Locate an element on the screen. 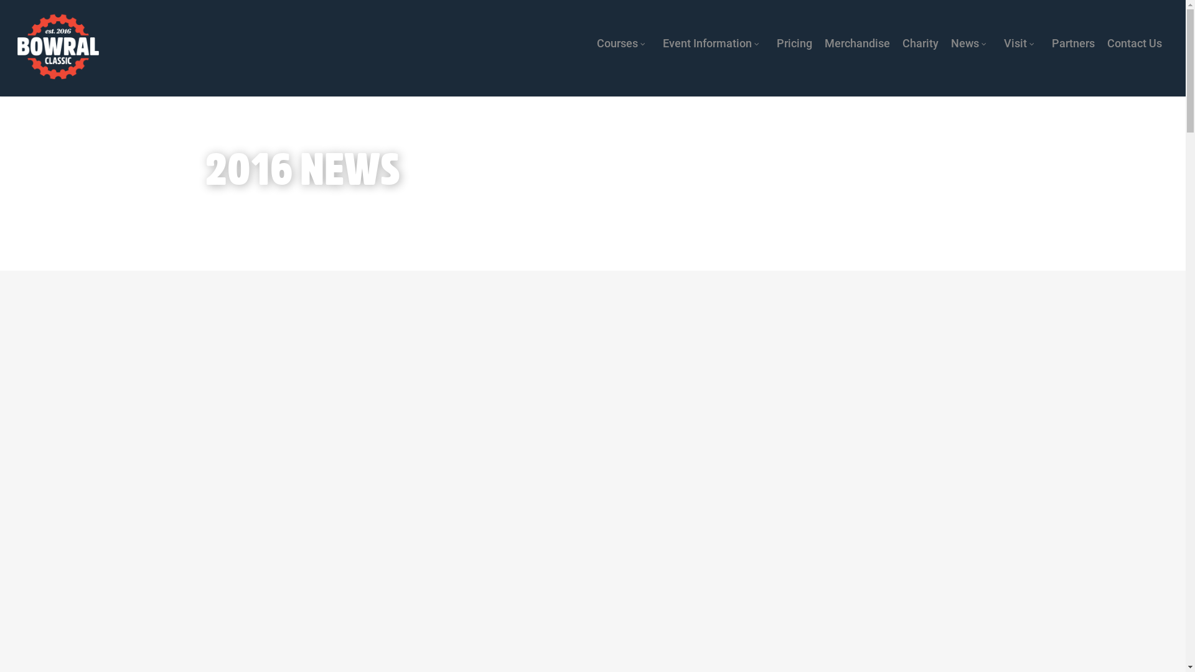 The width and height of the screenshot is (1195, 672). Visit is located at coordinates (1022, 44).